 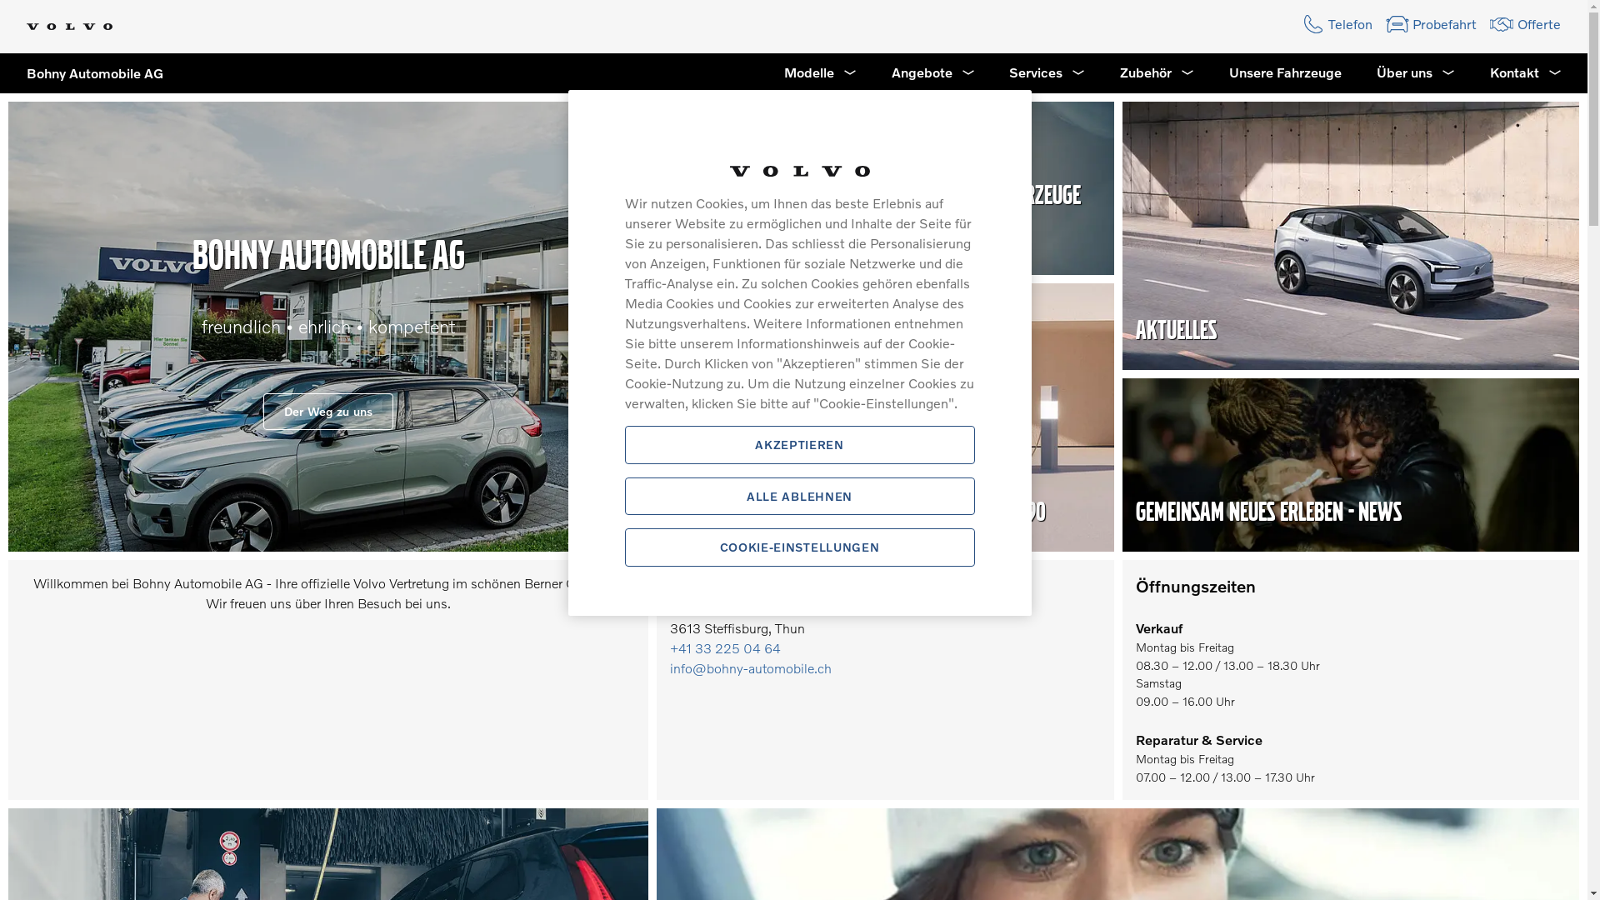 I want to click on GEMEINSAM NEUES ERLEBEN - NEWS, so click(x=1268, y=512).